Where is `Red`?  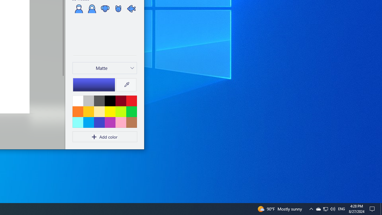
Red is located at coordinates (131, 101).